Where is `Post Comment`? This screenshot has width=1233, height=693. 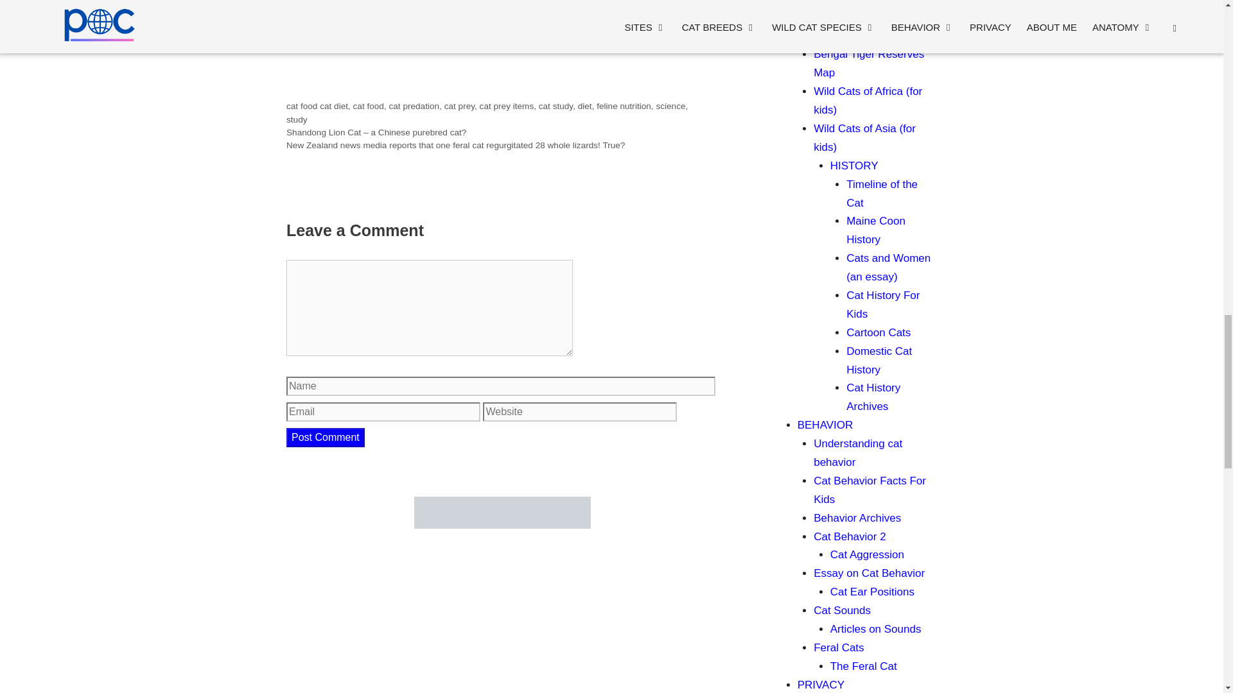
Post Comment is located at coordinates (325, 438).